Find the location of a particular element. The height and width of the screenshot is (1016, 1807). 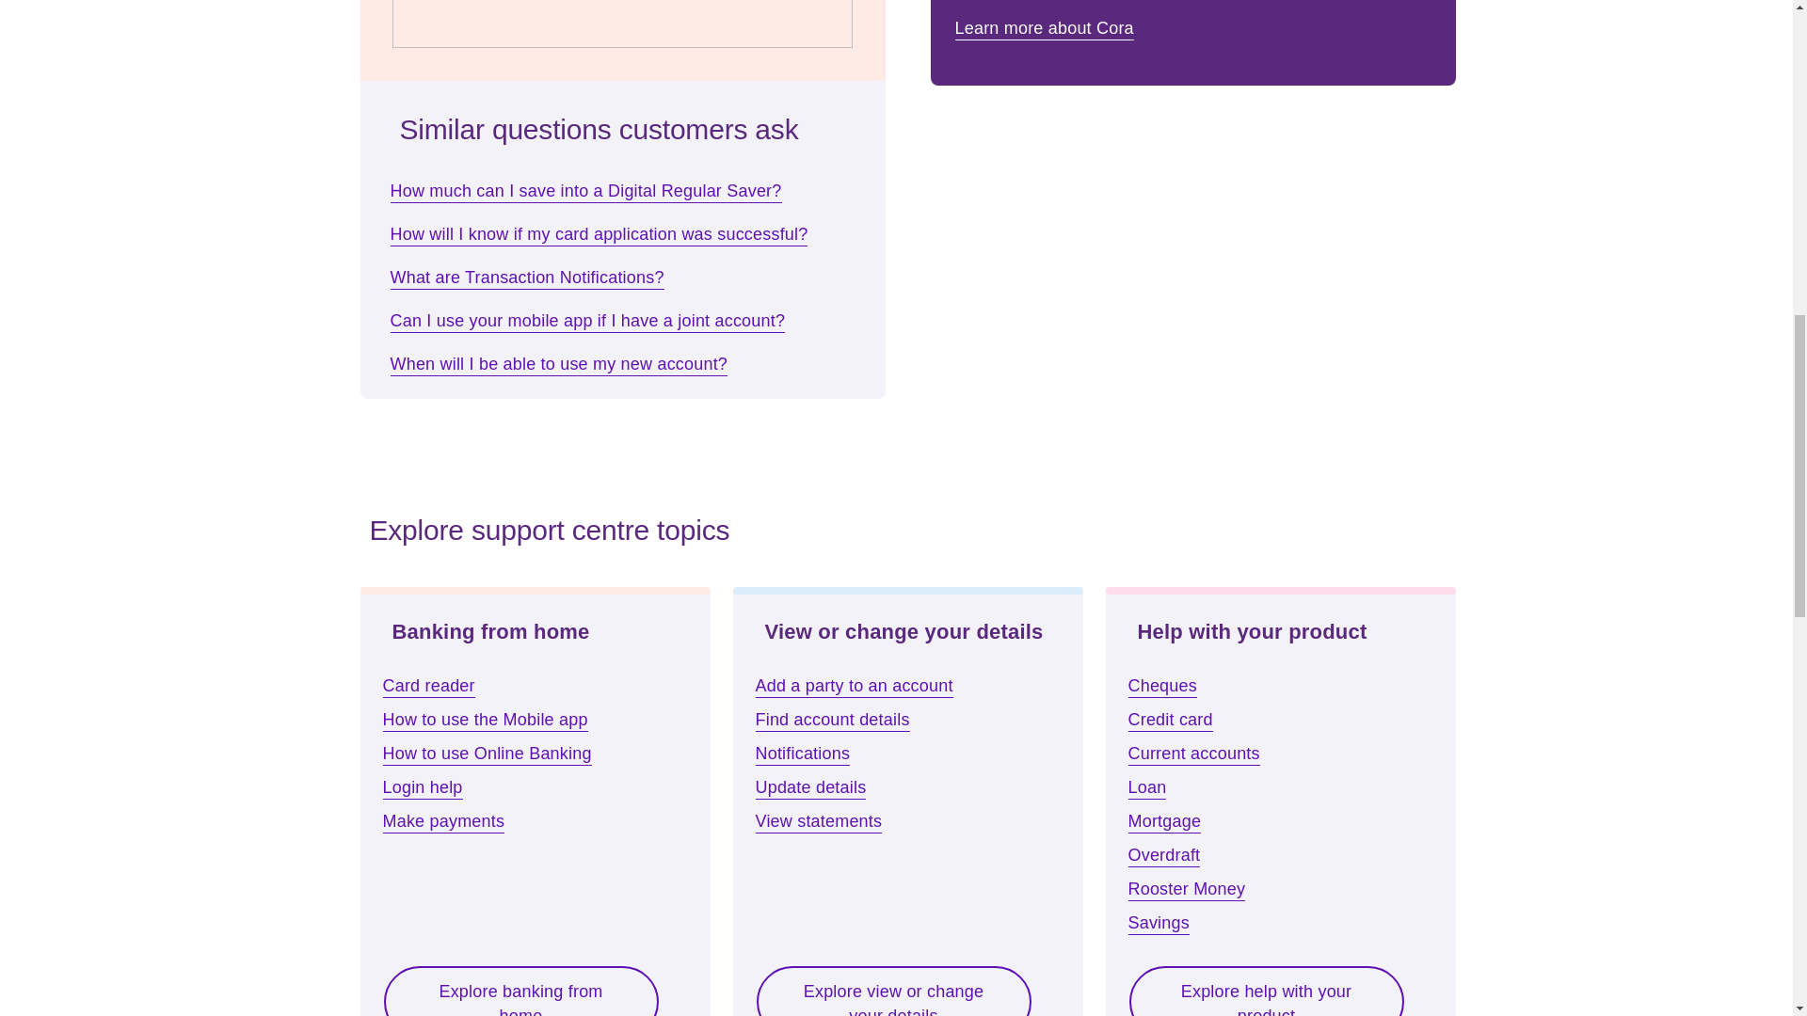

Explore view or change your details is located at coordinates (893, 988).